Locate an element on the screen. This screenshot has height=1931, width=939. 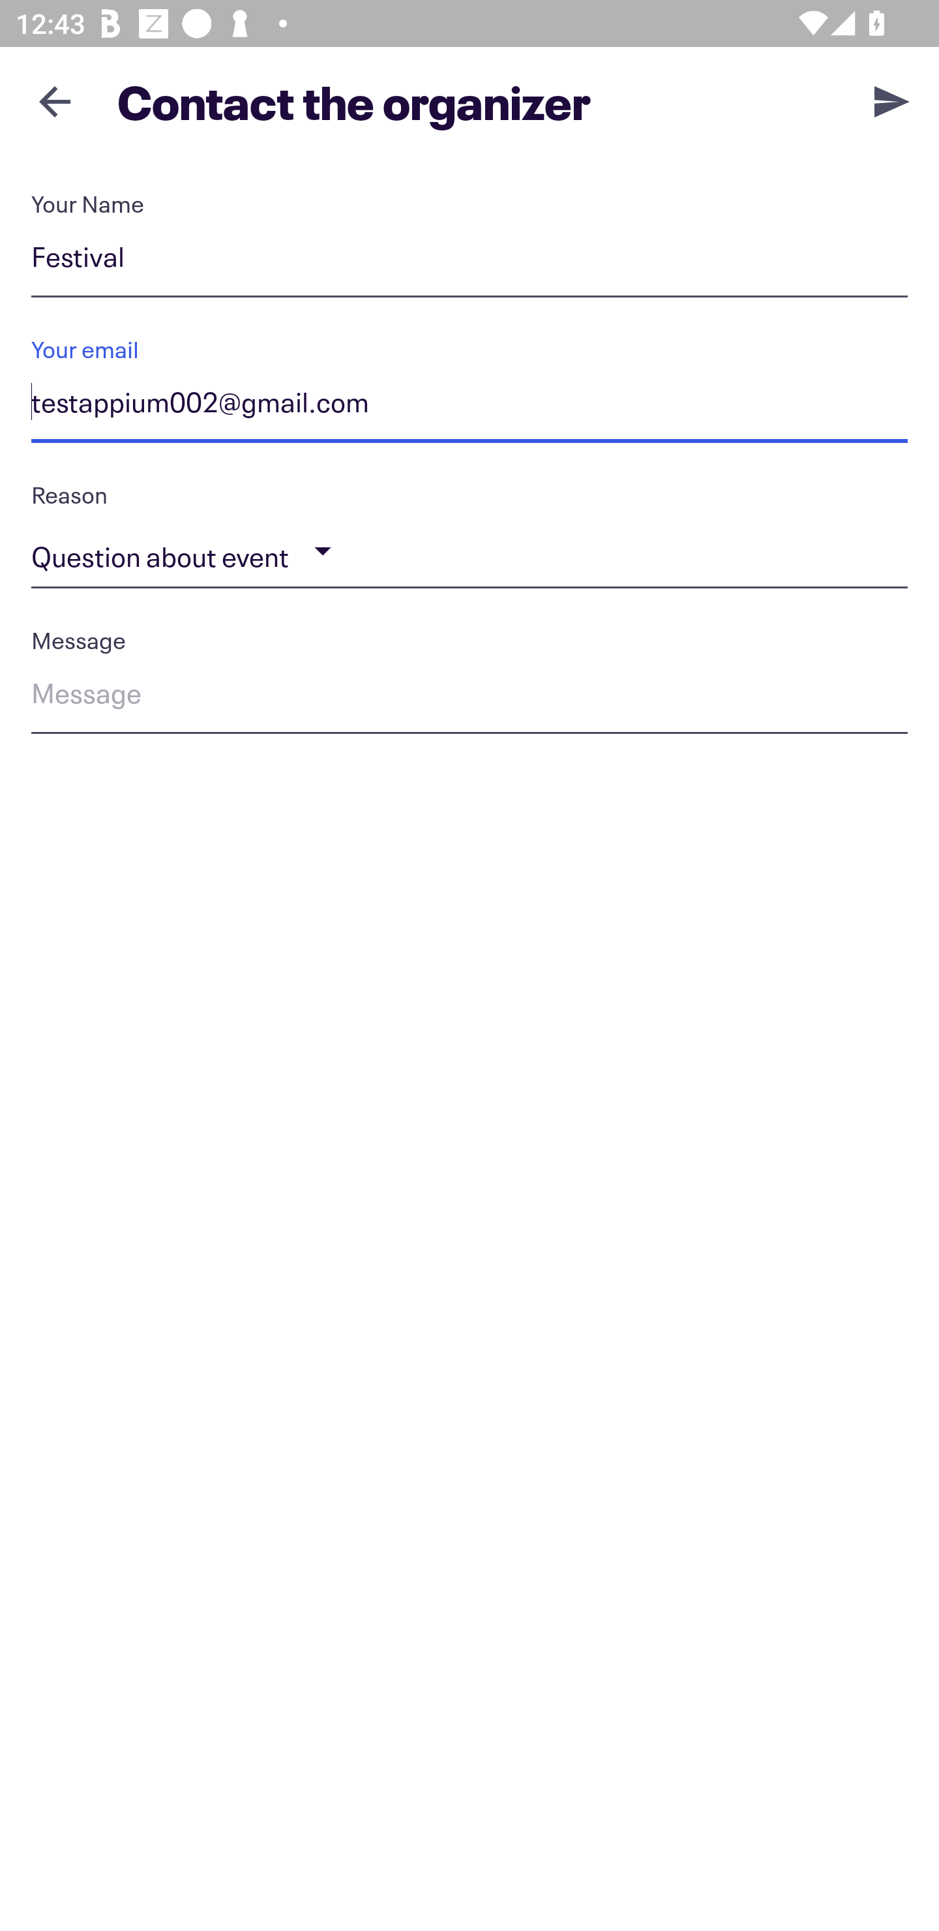
Festival is located at coordinates (469, 261).